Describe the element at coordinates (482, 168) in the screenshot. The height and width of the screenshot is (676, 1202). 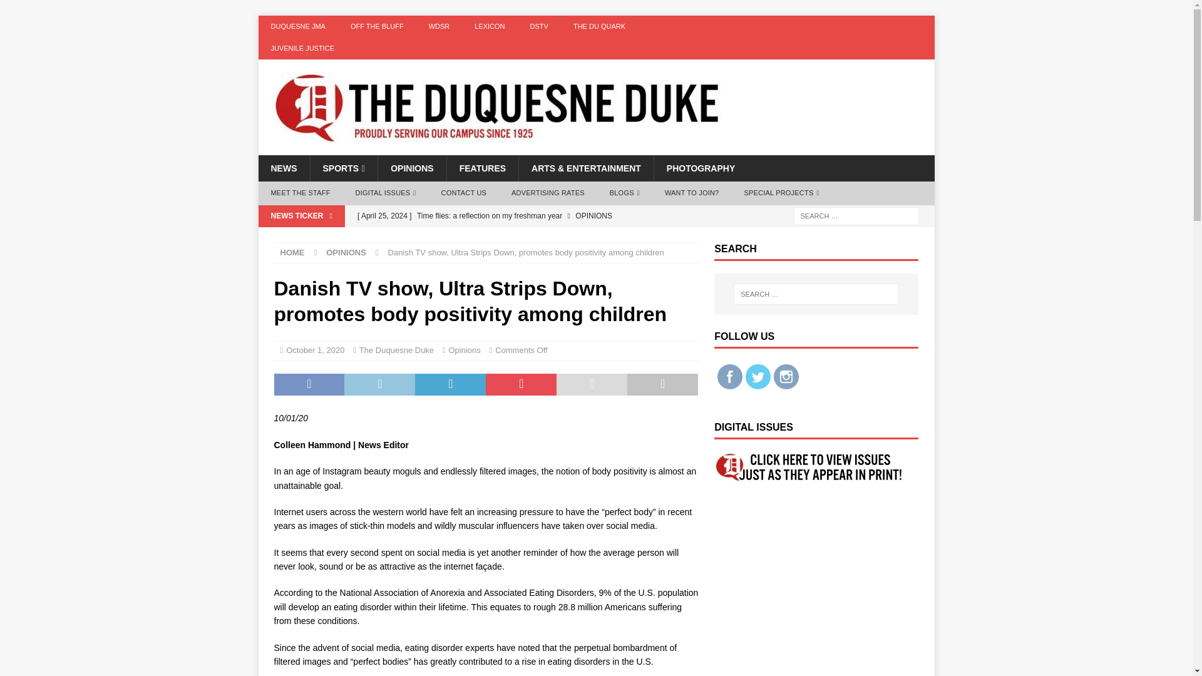
I see `FEATURES` at that location.